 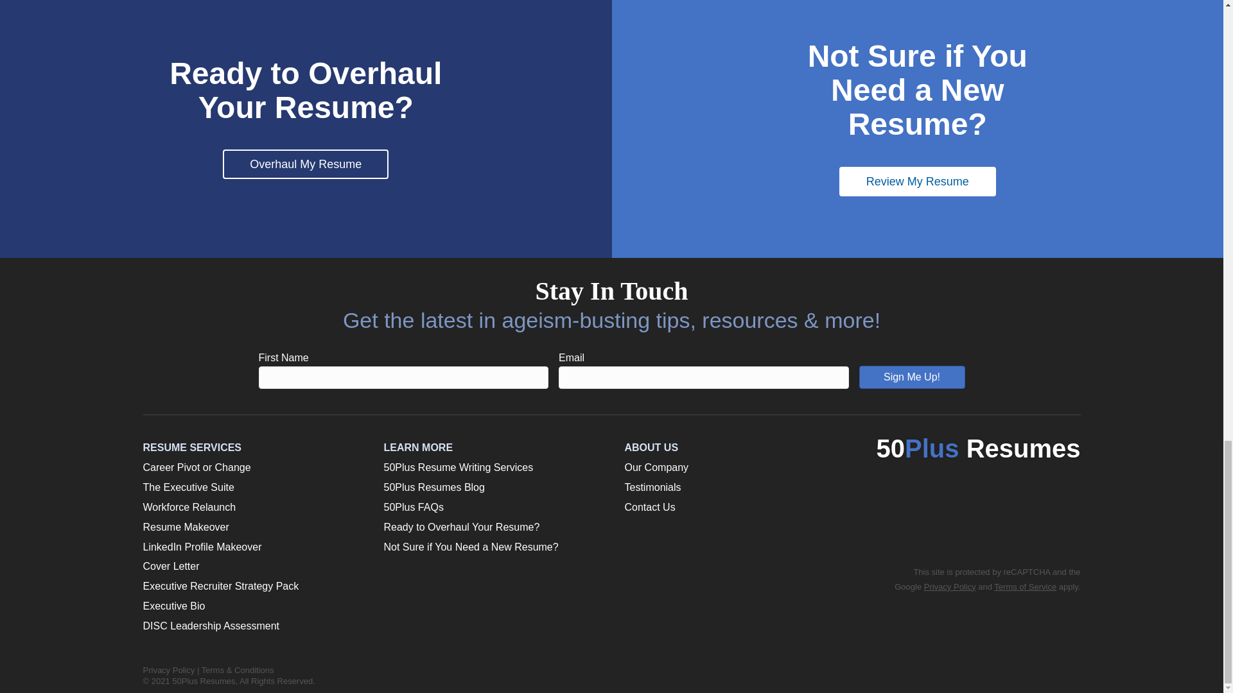 What do you see at coordinates (1002, 495) in the screenshot?
I see `accepted-payment-methods` at bounding box center [1002, 495].